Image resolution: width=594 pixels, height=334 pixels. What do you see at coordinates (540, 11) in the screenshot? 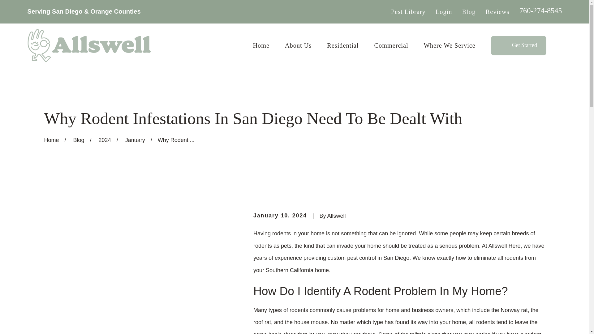
I see `760-274-8545` at bounding box center [540, 11].